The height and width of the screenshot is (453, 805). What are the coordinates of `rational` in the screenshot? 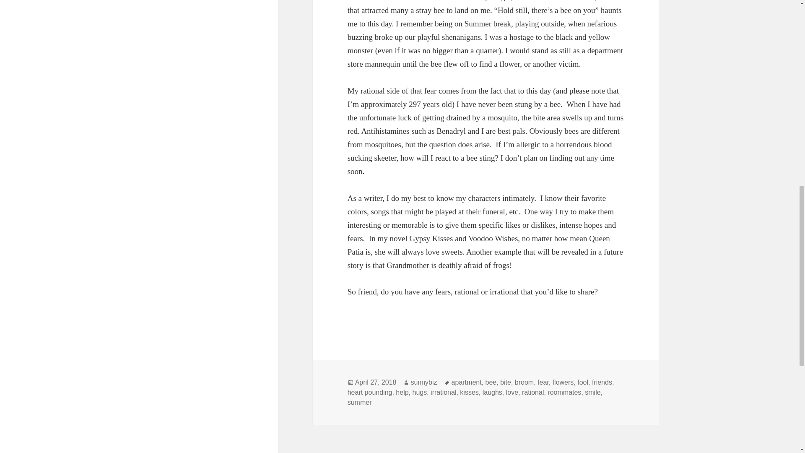 It's located at (532, 393).